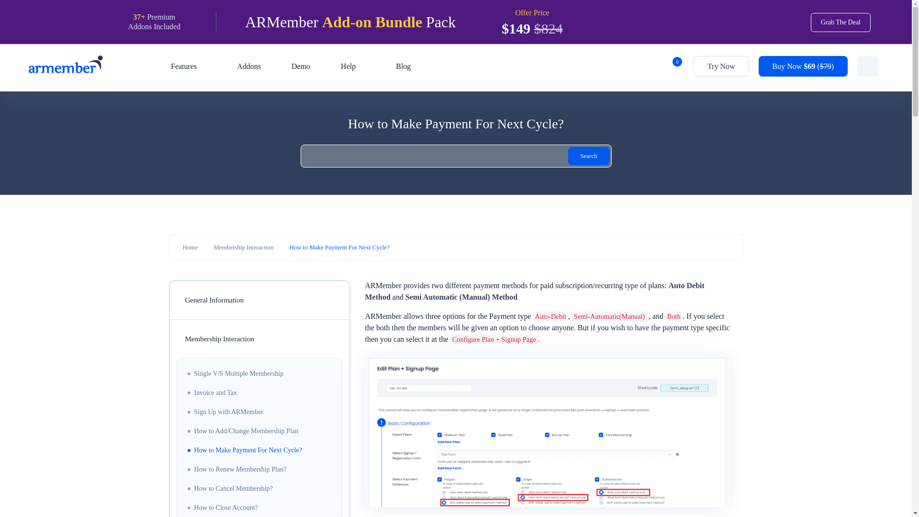 The width and height of the screenshot is (919, 517). Describe the element at coordinates (588, 156) in the screenshot. I see `Search` at that location.